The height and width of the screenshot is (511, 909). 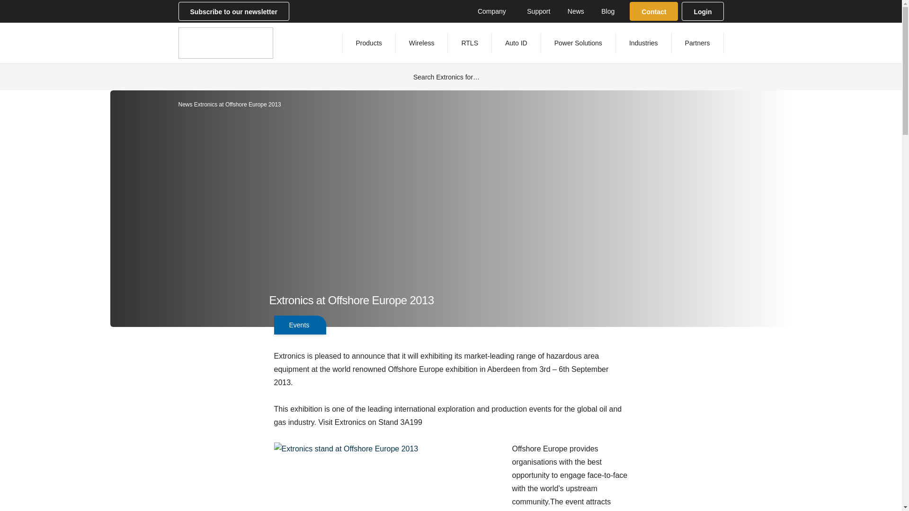 What do you see at coordinates (538, 11) in the screenshot?
I see `Support` at bounding box center [538, 11].